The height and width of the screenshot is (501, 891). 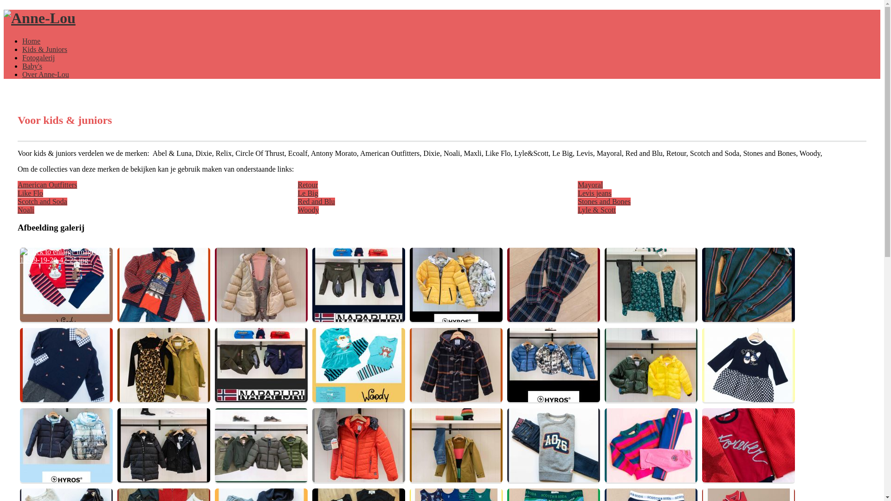 I want to click on Retour, so click(x=308, y=185).